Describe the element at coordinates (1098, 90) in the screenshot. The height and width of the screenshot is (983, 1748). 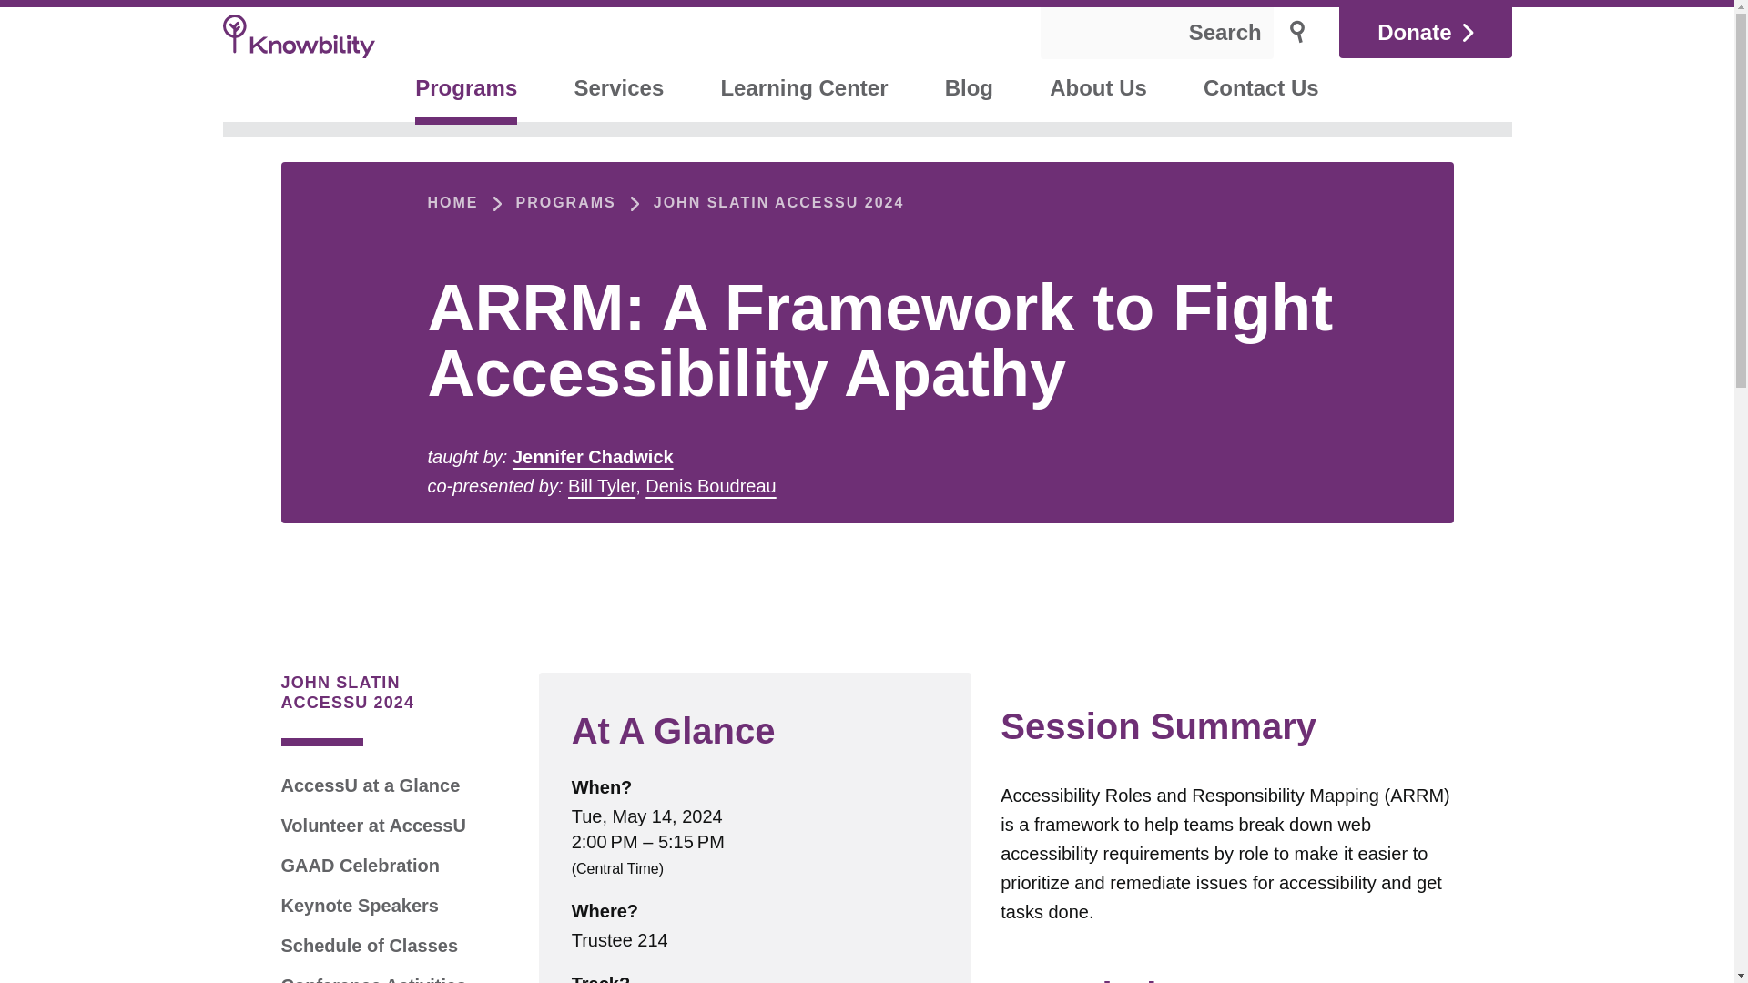
I see `About Us` at that location.